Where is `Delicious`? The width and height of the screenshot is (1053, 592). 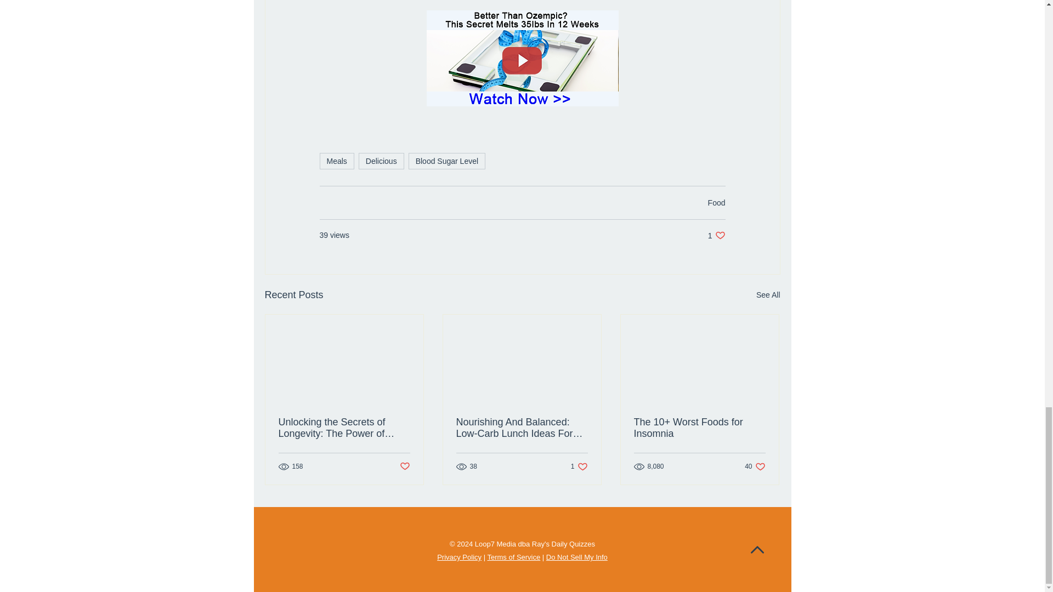 Delicious is located at coordinates (768, 295).